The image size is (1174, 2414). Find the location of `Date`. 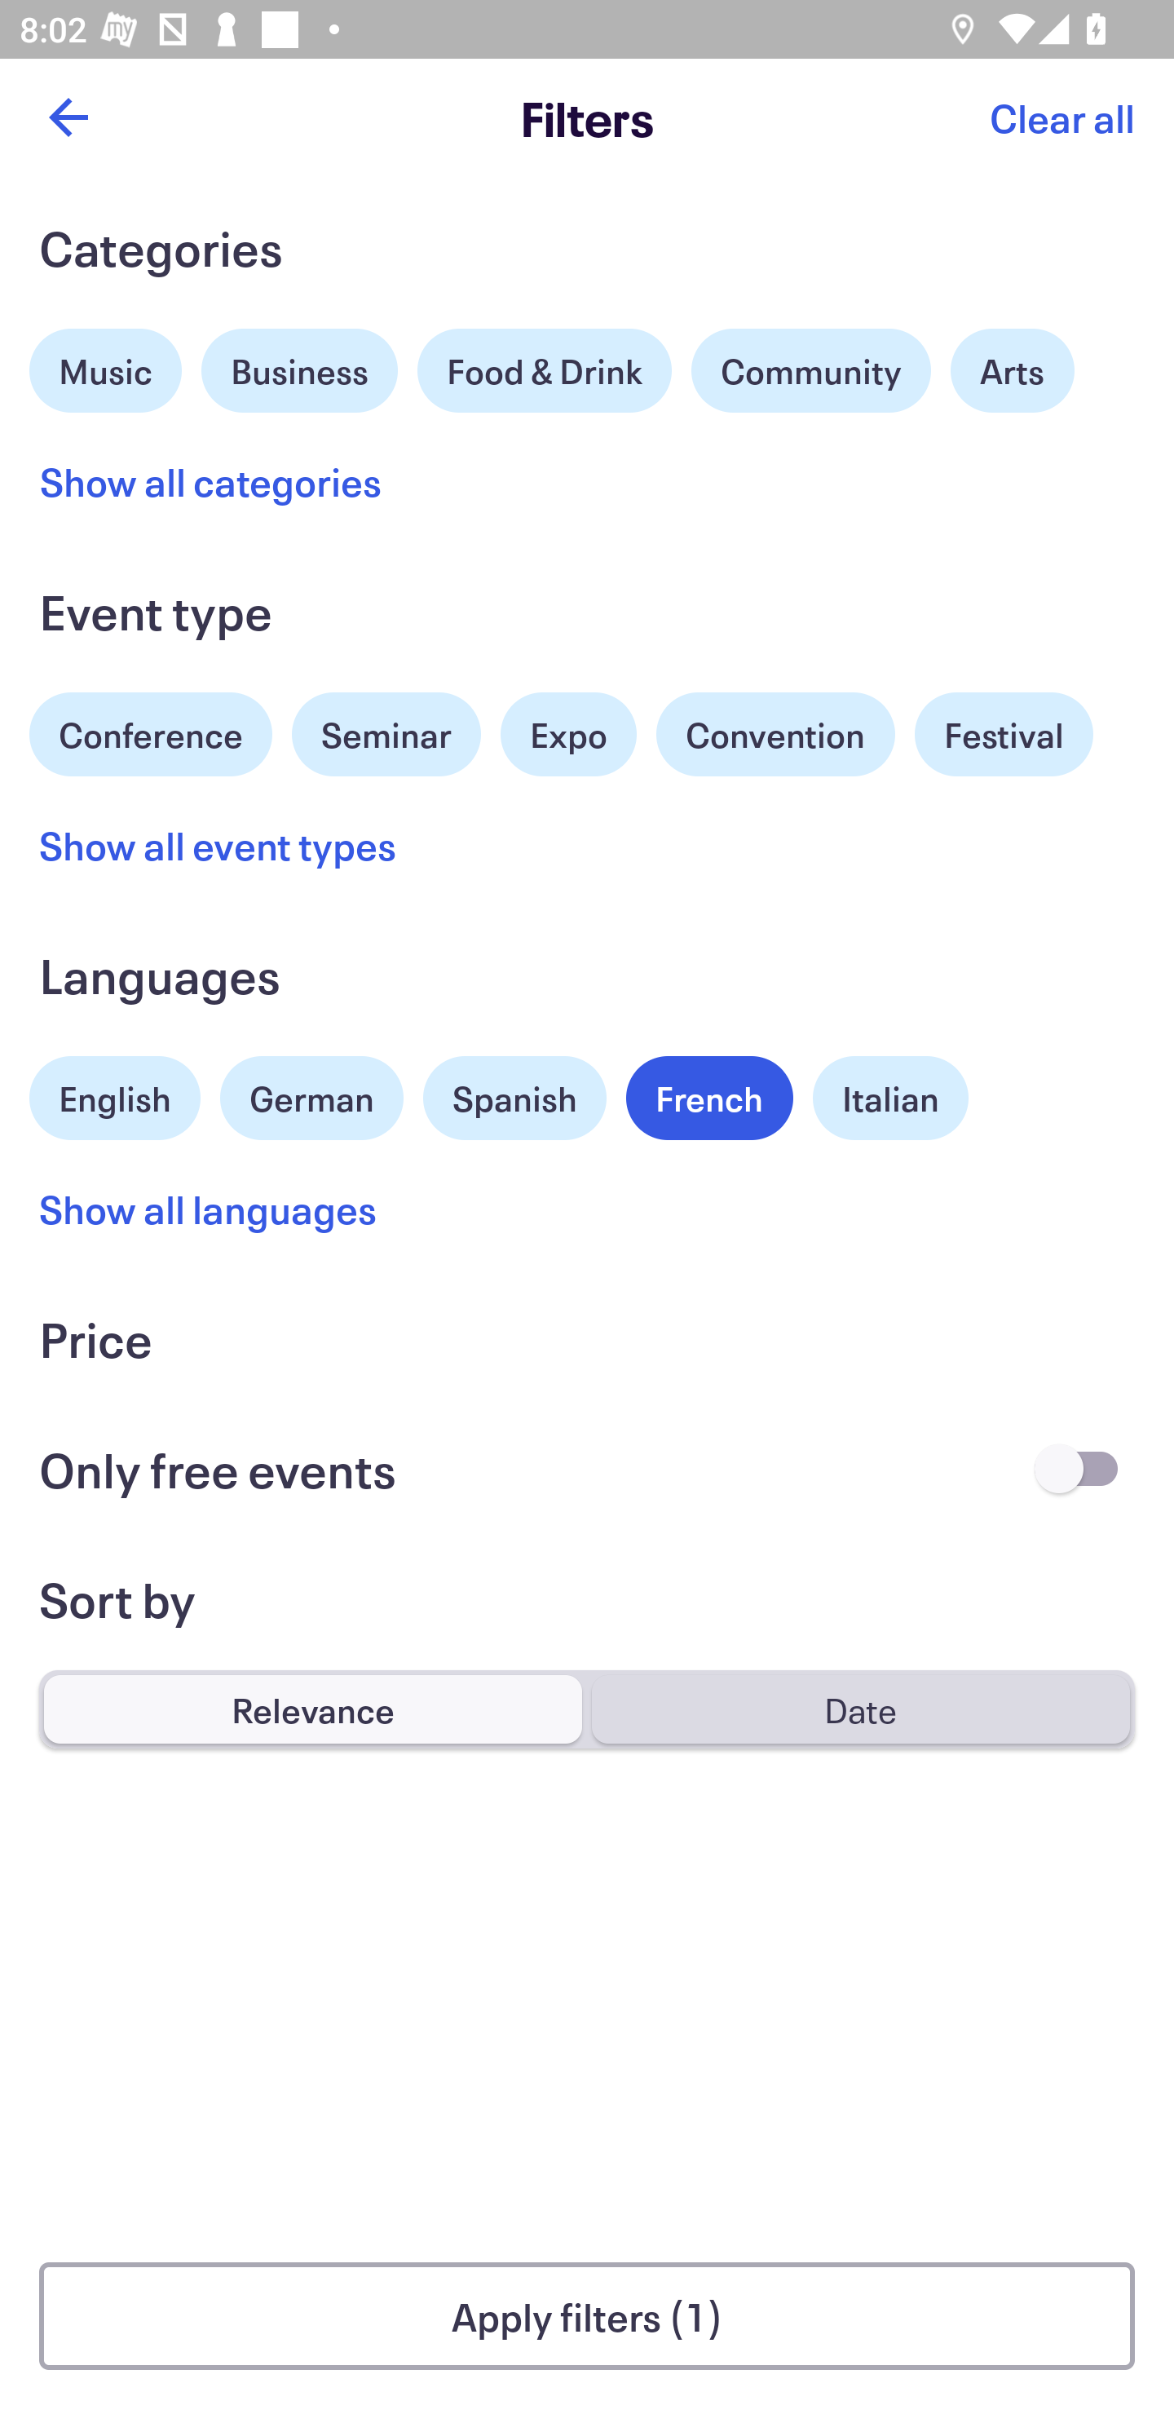

Date is located at coordinates (860, 1709).